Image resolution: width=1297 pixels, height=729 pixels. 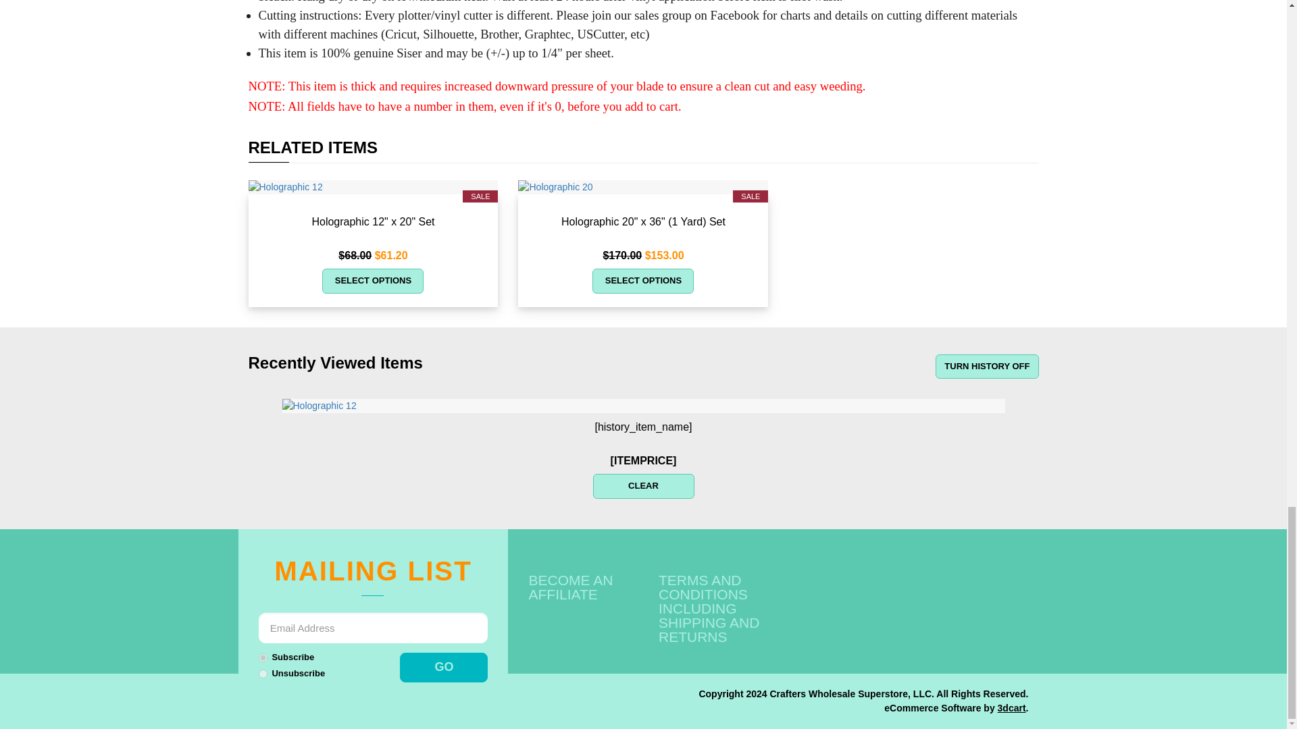 I want to click on Follow Us on Twitter, so click(x=942, y=585).